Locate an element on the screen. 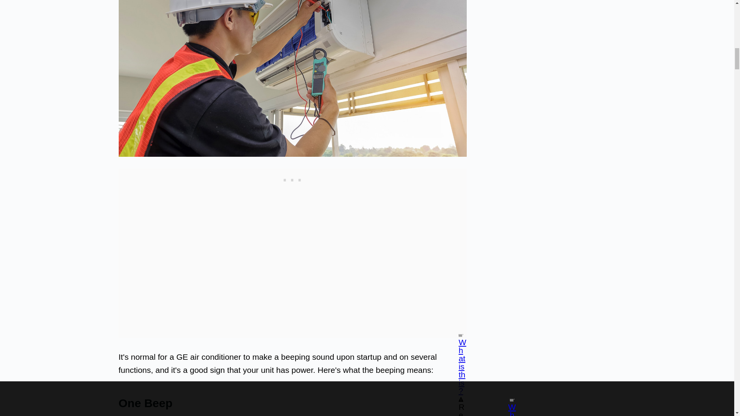 The image size is (740, 416). 3rd party ad content is located at coordinates (293, 178).